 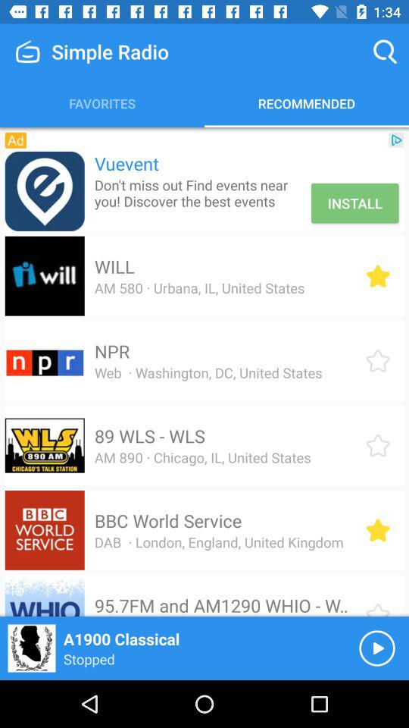 What do you see at coordinates (218, 541) in the screenshot?
I see `turn on icon above 95 7fm and item` at bounding box center [218, 541].